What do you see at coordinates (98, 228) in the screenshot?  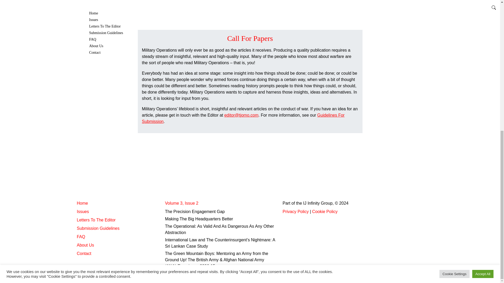 I see `Submission Guidelines` at bounding box center [98, 228].